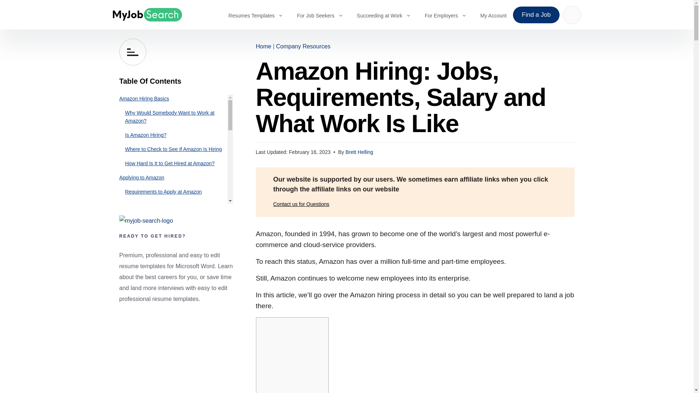 The image size is (699, 393). I want to click on Resumes Templates, so click(259, 15).